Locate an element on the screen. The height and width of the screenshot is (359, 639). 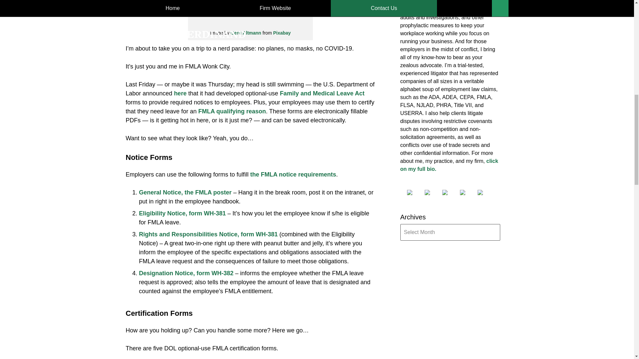
General Notice, the FMLA poster is located at coordinates (185, 192).